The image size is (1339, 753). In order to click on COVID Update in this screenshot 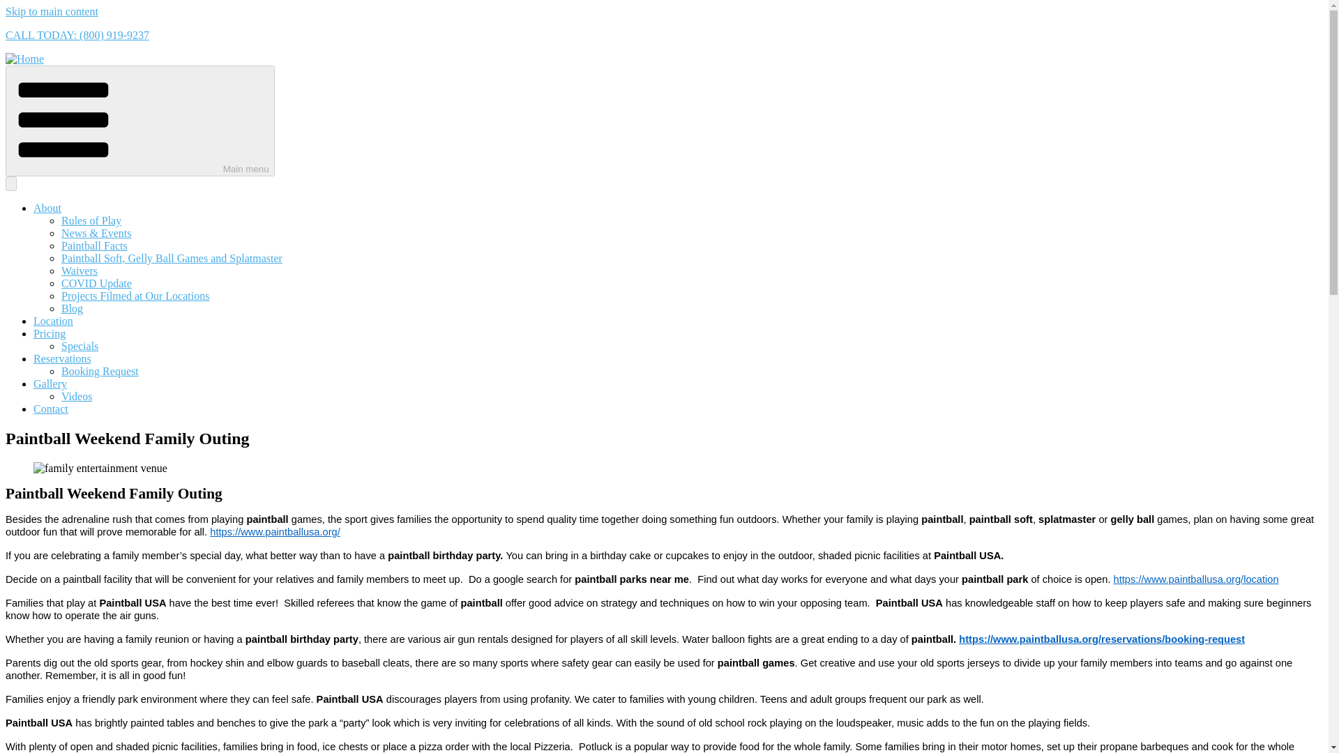, I will do `click(96, 283)`.